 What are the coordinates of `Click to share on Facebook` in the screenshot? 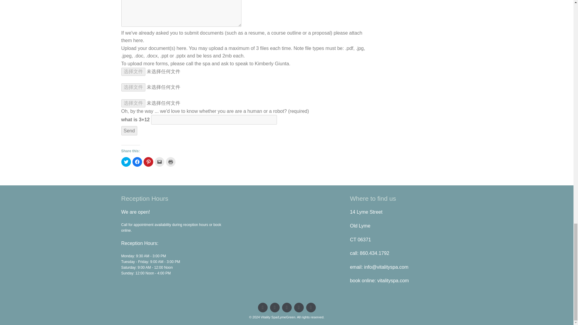 It's located at (137, 162).